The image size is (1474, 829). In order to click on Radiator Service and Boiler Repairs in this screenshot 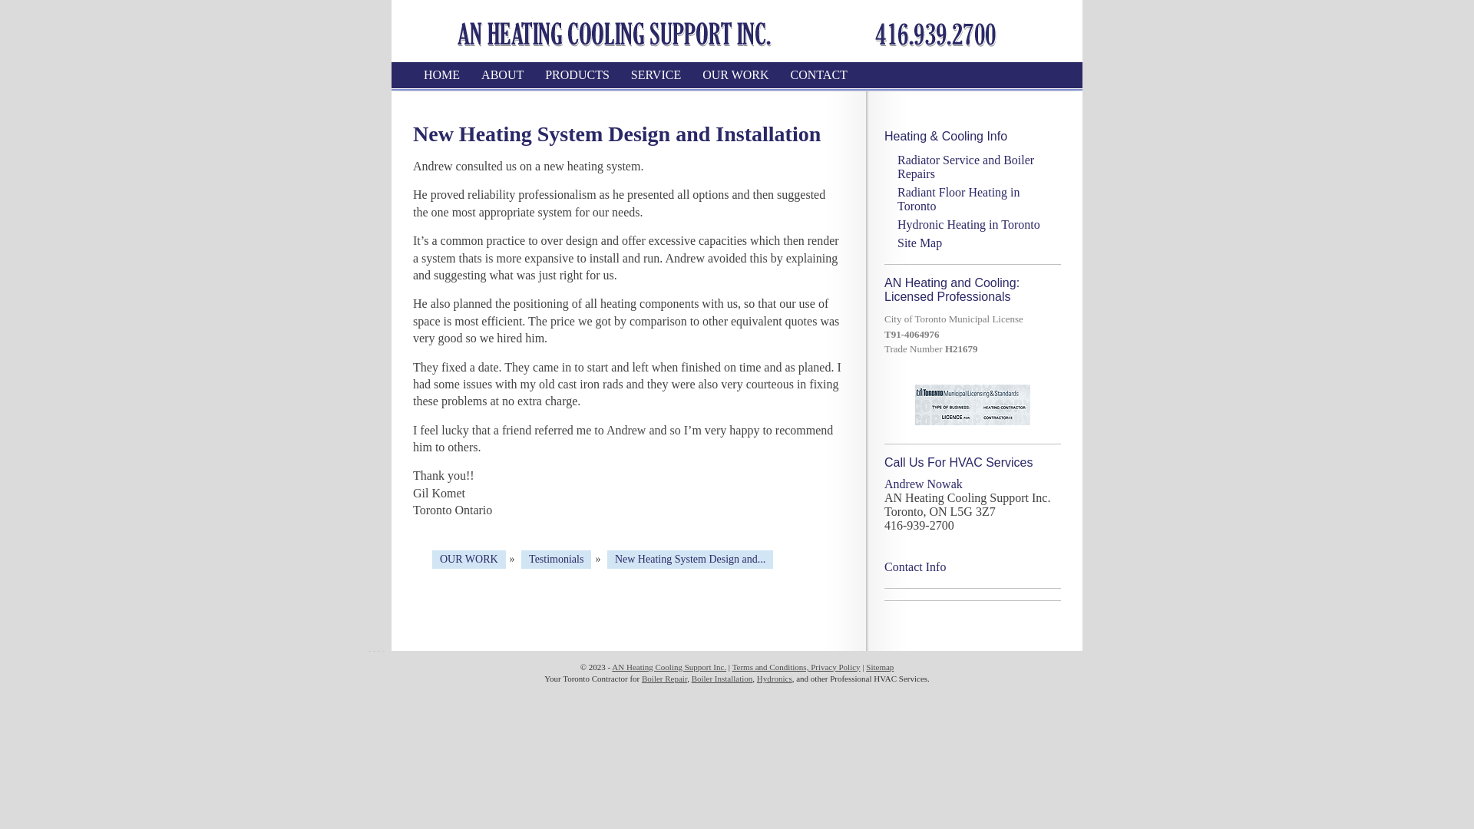, I will do `click(966, 167)`.